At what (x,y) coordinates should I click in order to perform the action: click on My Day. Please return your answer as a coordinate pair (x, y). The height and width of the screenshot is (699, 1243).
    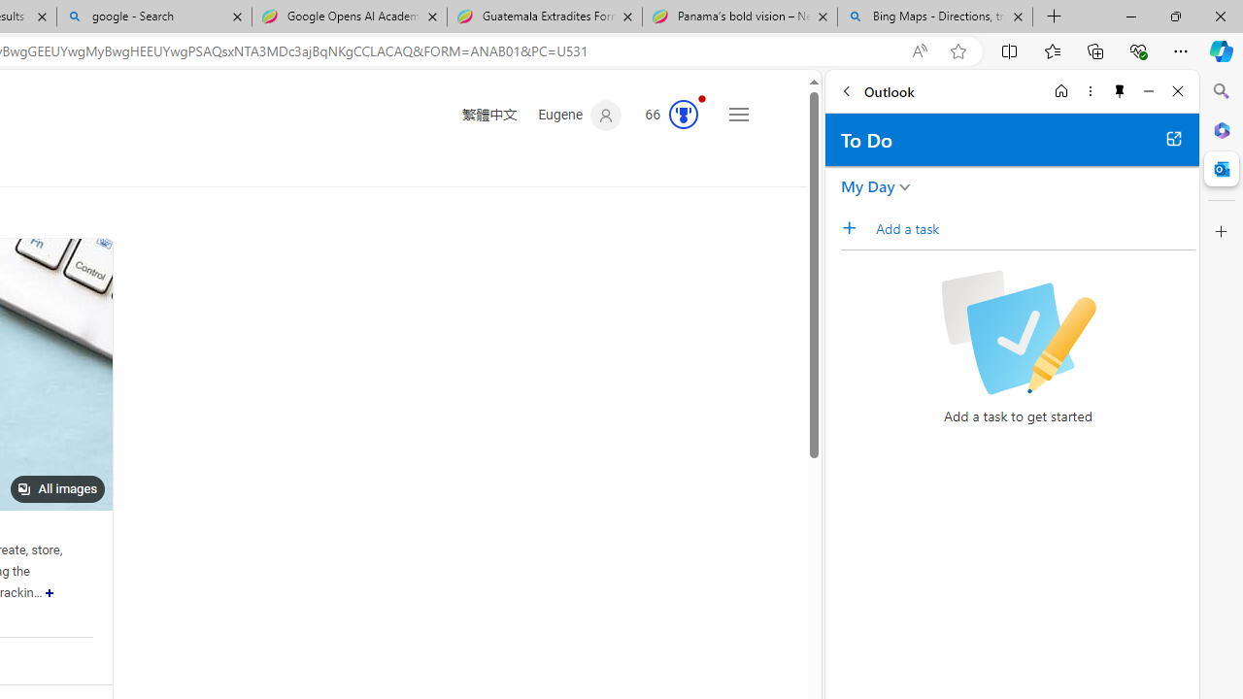
    Looking at the image, I should click on (868, 186).